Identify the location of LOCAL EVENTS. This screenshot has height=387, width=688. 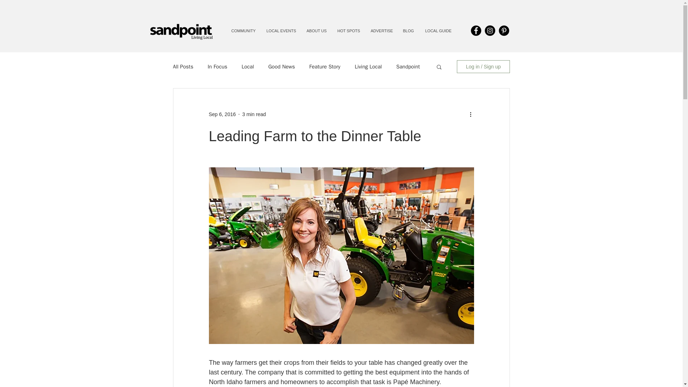
(281, 30).